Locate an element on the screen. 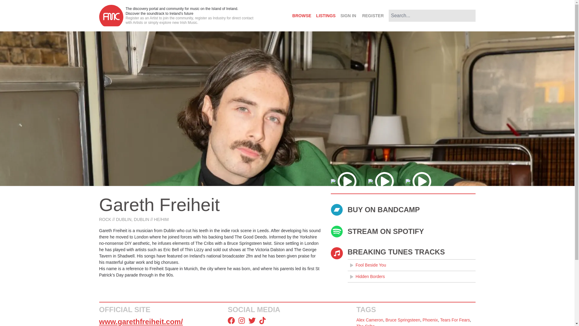 This screenshot has height=326, width=579. Bruce Springsteen is located at coordinates (403, 320).